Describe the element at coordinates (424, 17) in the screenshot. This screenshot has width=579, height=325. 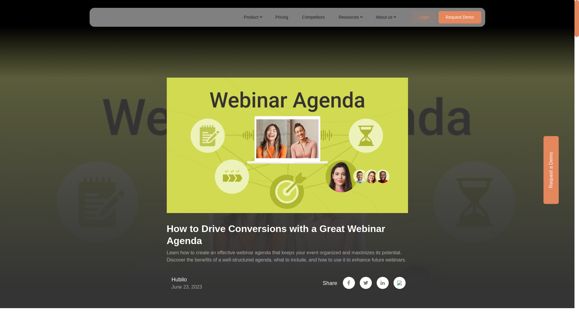
I see `Login` at that location.